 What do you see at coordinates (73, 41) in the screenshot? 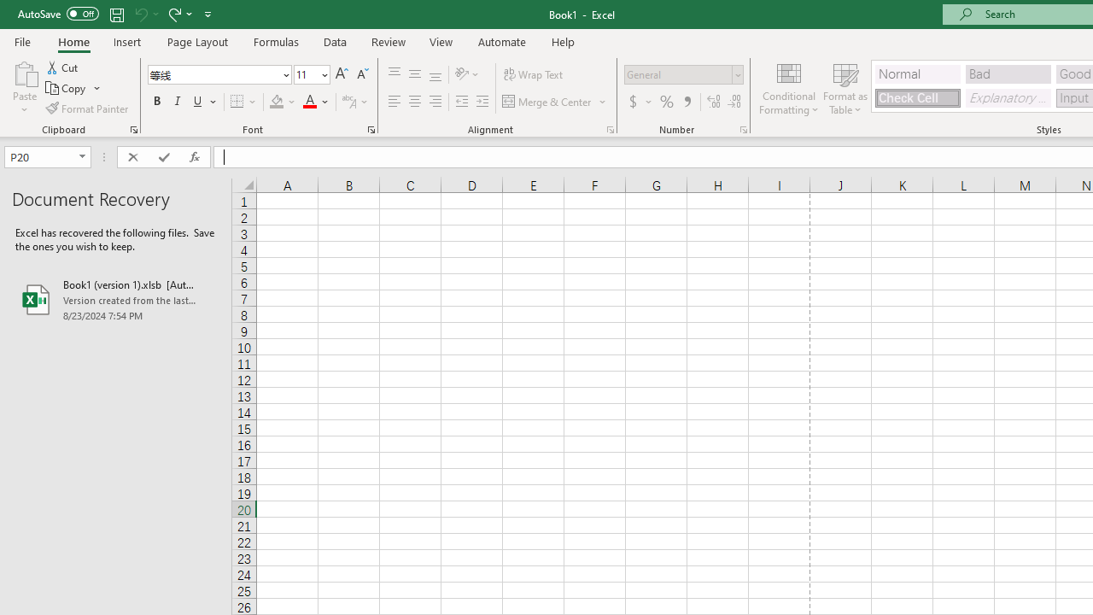
I see `Home` at bounding box center [73, 41].